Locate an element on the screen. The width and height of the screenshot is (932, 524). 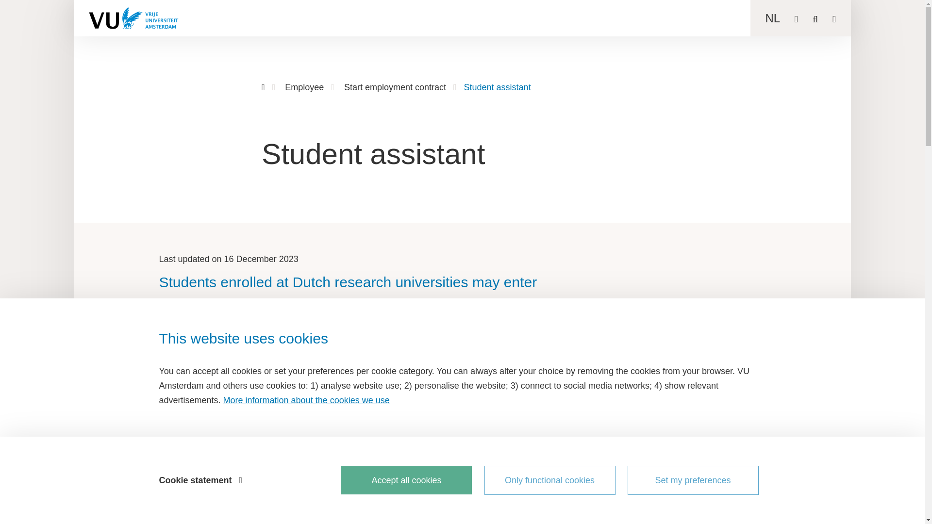
Accept all cookies is located at coordinates (406, 480).